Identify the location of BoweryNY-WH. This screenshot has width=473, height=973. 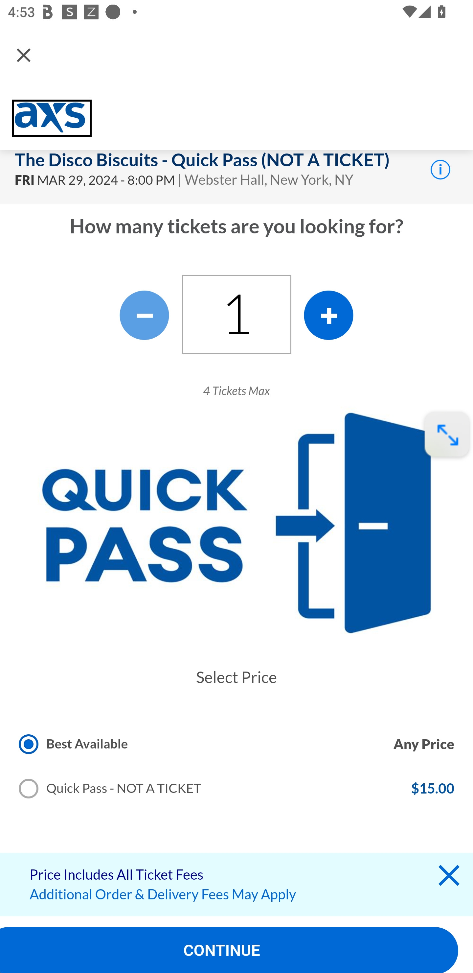
(52, 118).